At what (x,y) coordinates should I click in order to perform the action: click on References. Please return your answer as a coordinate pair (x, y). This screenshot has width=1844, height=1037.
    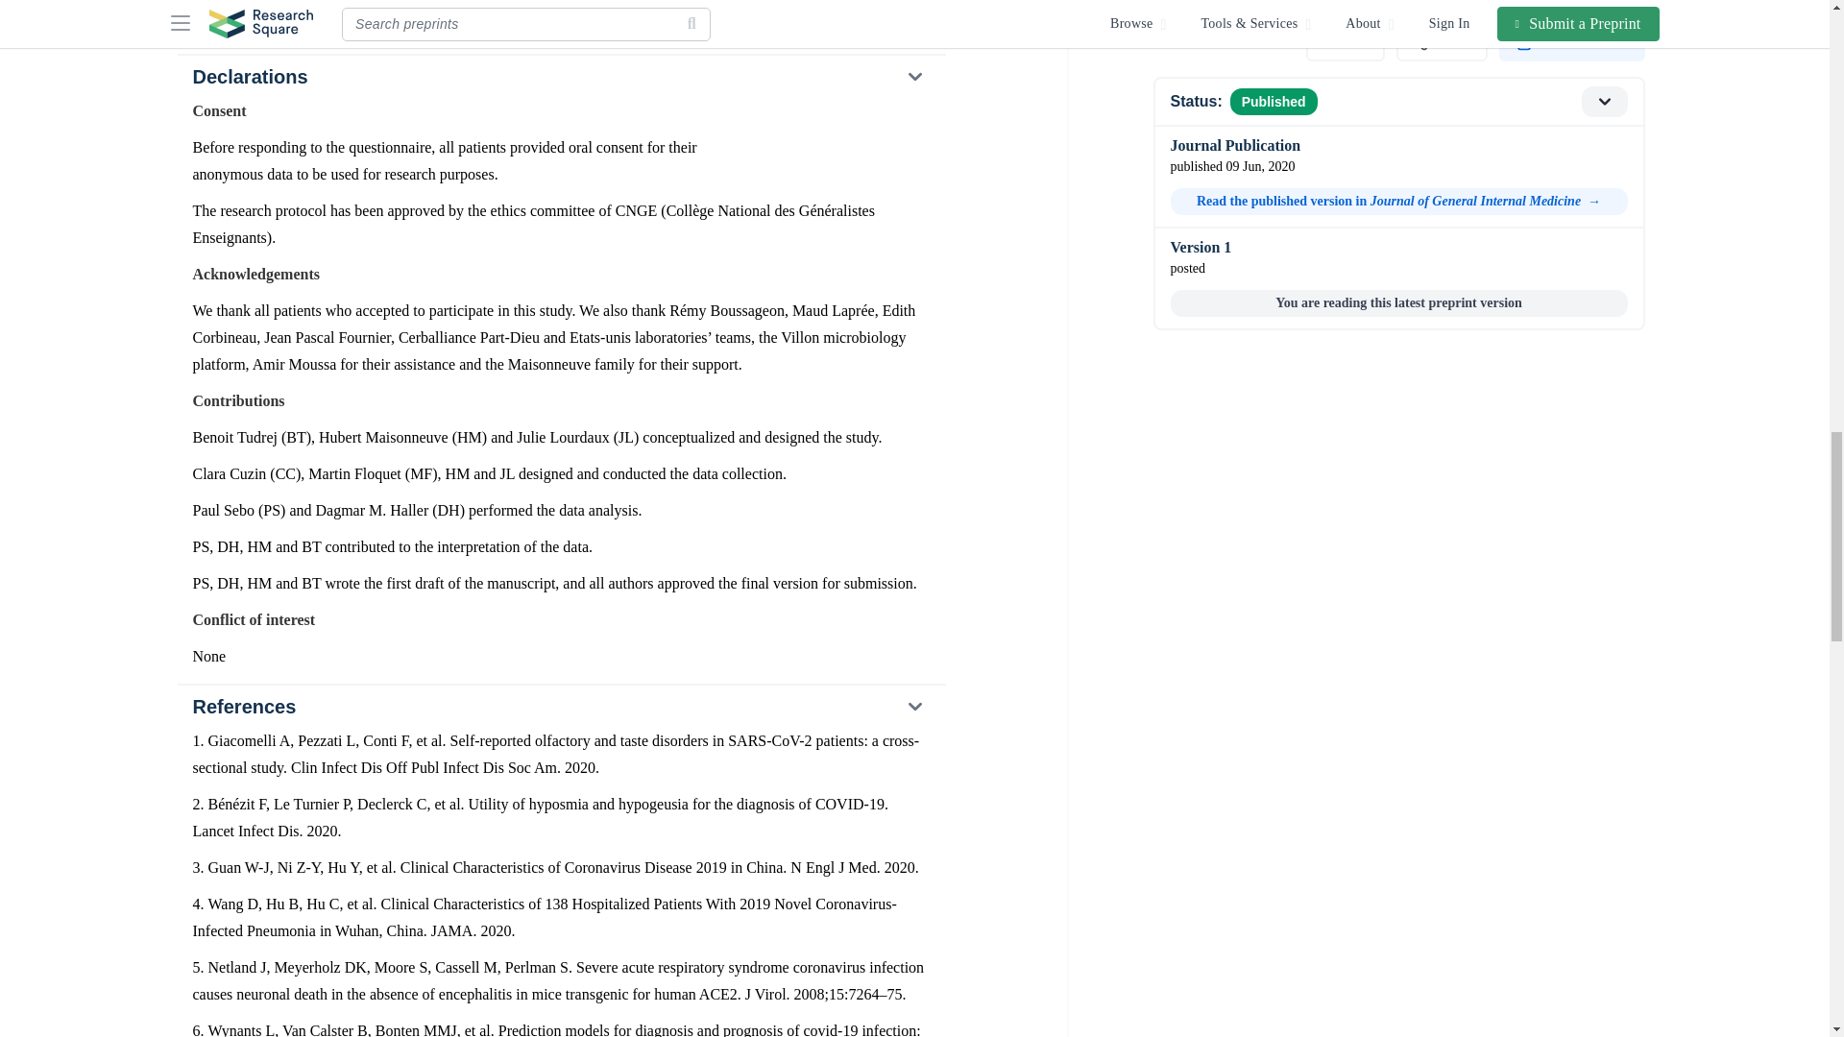
    Looking at the image, I should click on (560, 707).